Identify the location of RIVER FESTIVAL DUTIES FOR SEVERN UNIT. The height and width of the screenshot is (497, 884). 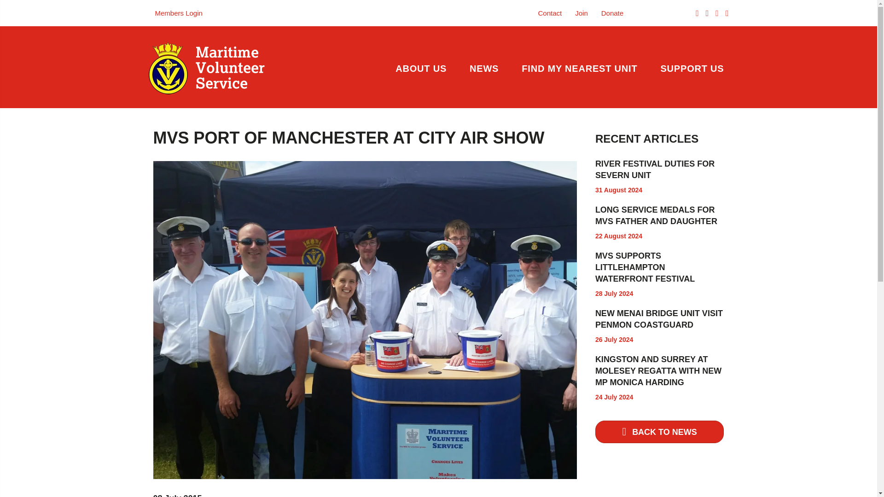
(655, 169).